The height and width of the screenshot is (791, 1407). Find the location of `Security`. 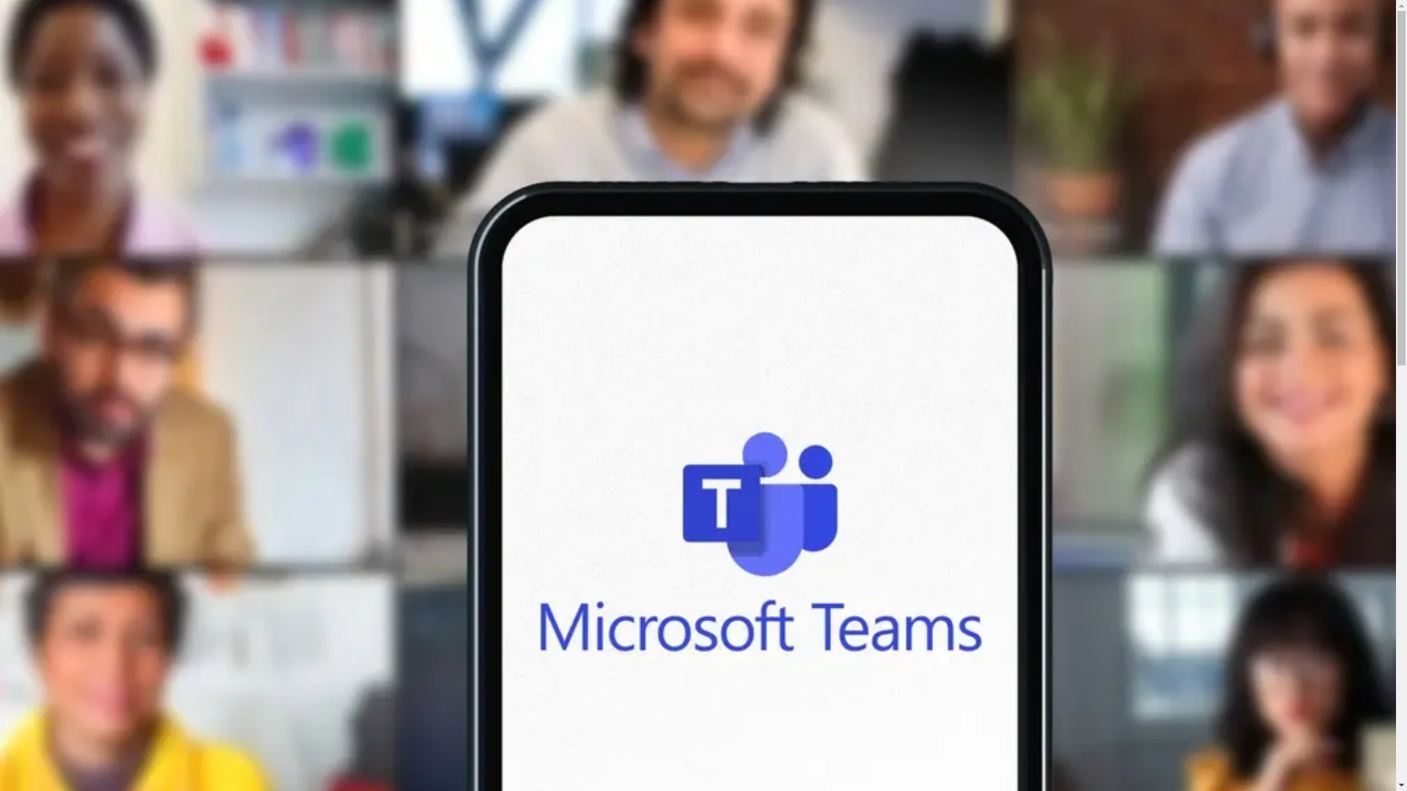

Security is located at coordinates (54, 94).